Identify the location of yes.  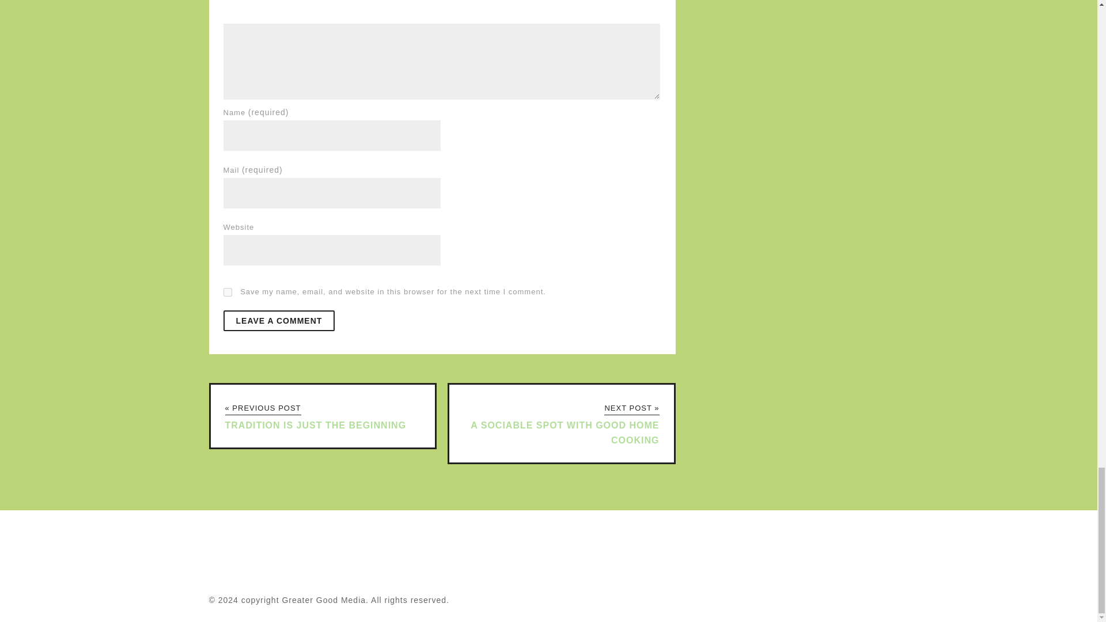
(228, 293).